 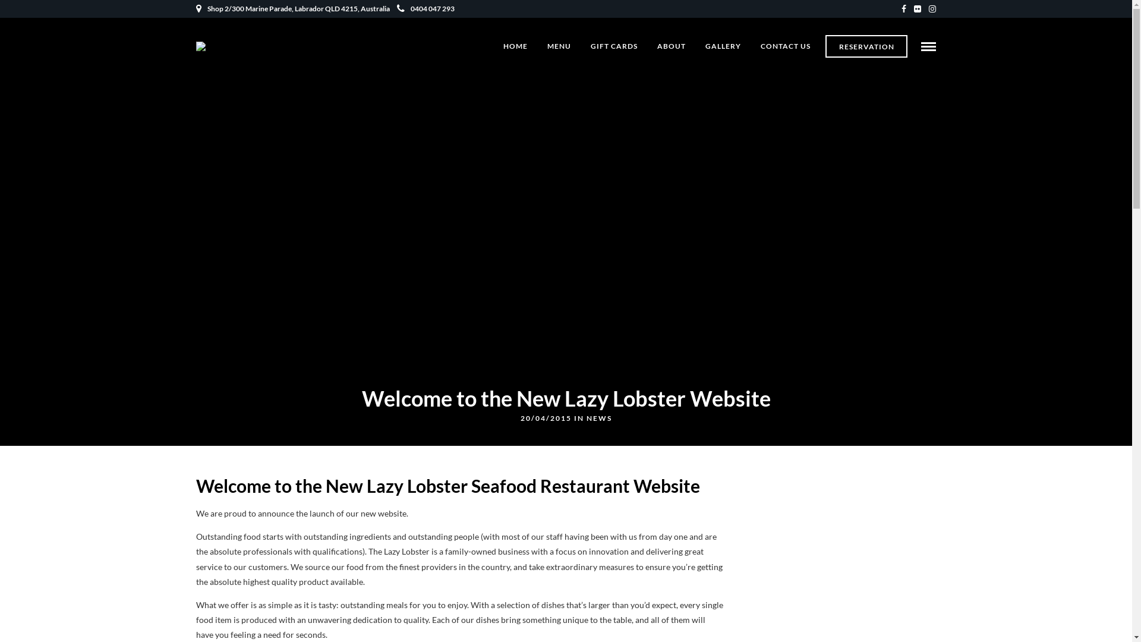 What do you see at coordinates (918, 9) in the screenshot?
I see `Flickr` at bounding box center [918, 9].